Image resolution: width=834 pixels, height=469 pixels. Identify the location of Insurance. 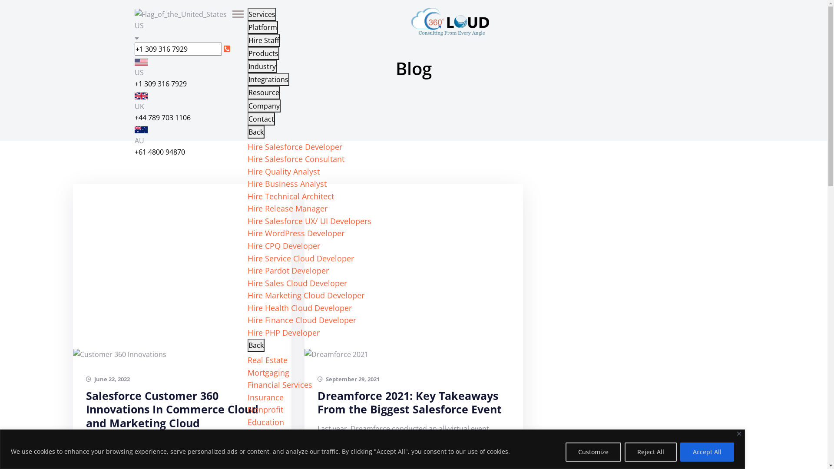
(266, 397).